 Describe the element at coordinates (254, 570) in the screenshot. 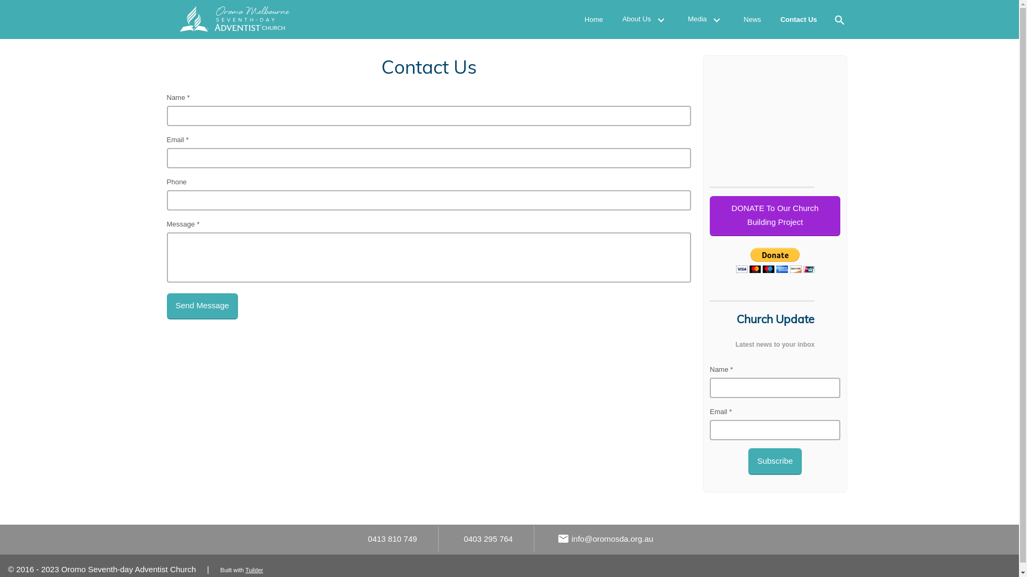

I see `Tuilder` at that location.